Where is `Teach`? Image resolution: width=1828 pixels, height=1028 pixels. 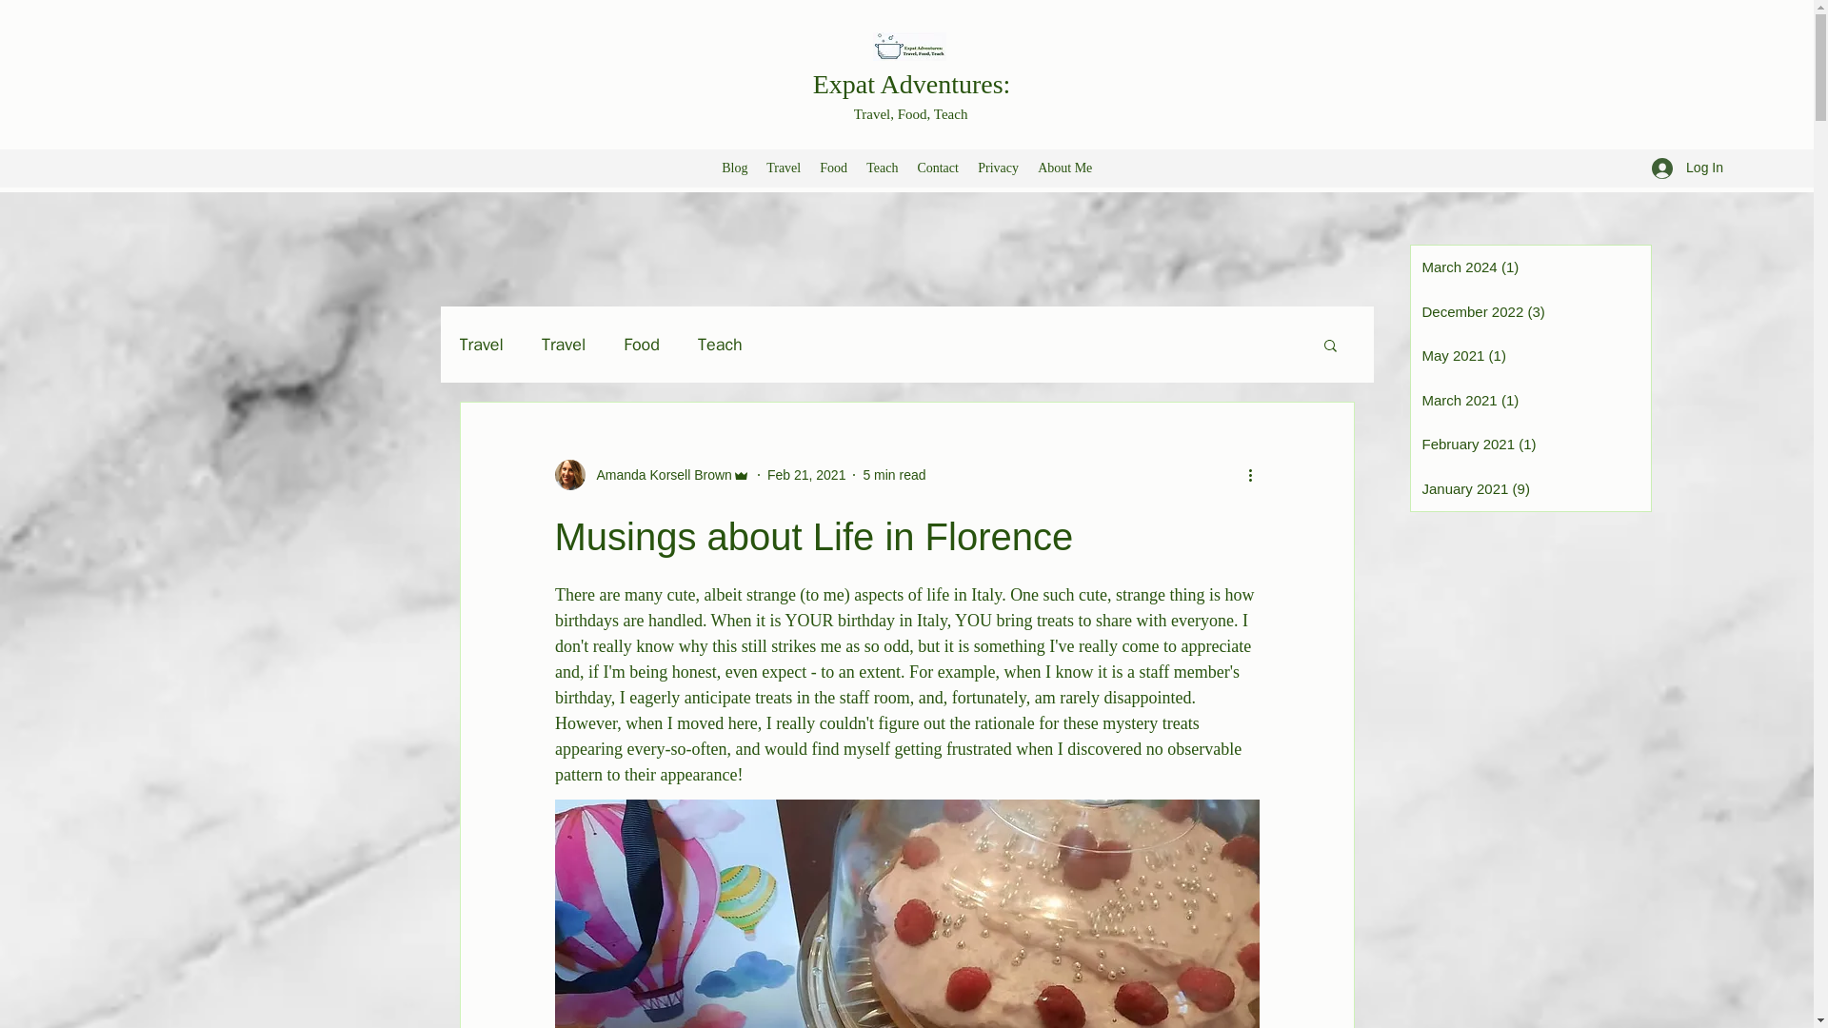
Teach is located at coordinates (882, 168).